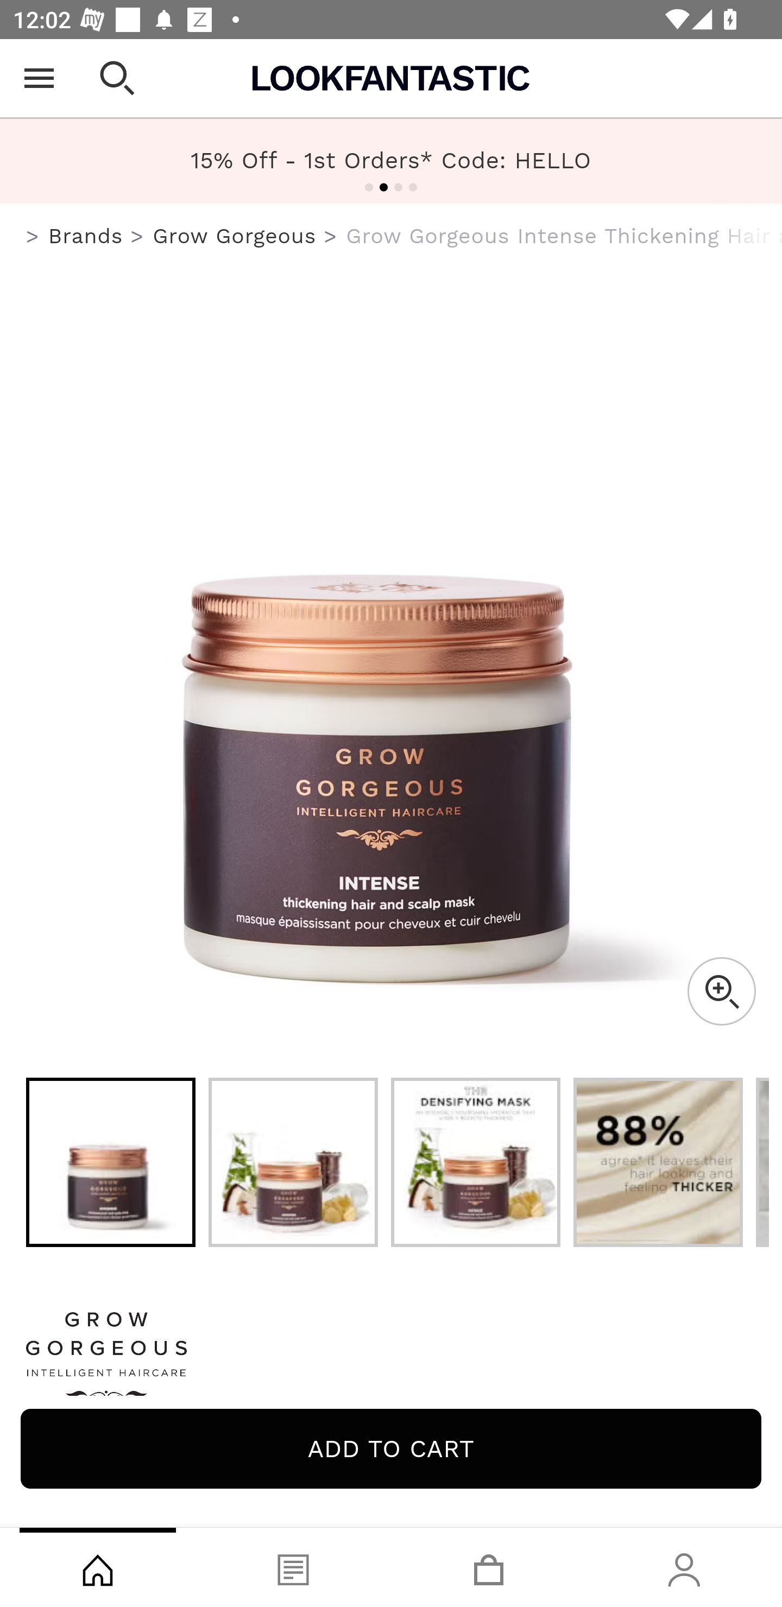 This screenshot has height=1607, width=782. What do you see at coordinates (33, 237) in the screenshot?
I see `us.lookfantastic` at bounding box center [33, 237].